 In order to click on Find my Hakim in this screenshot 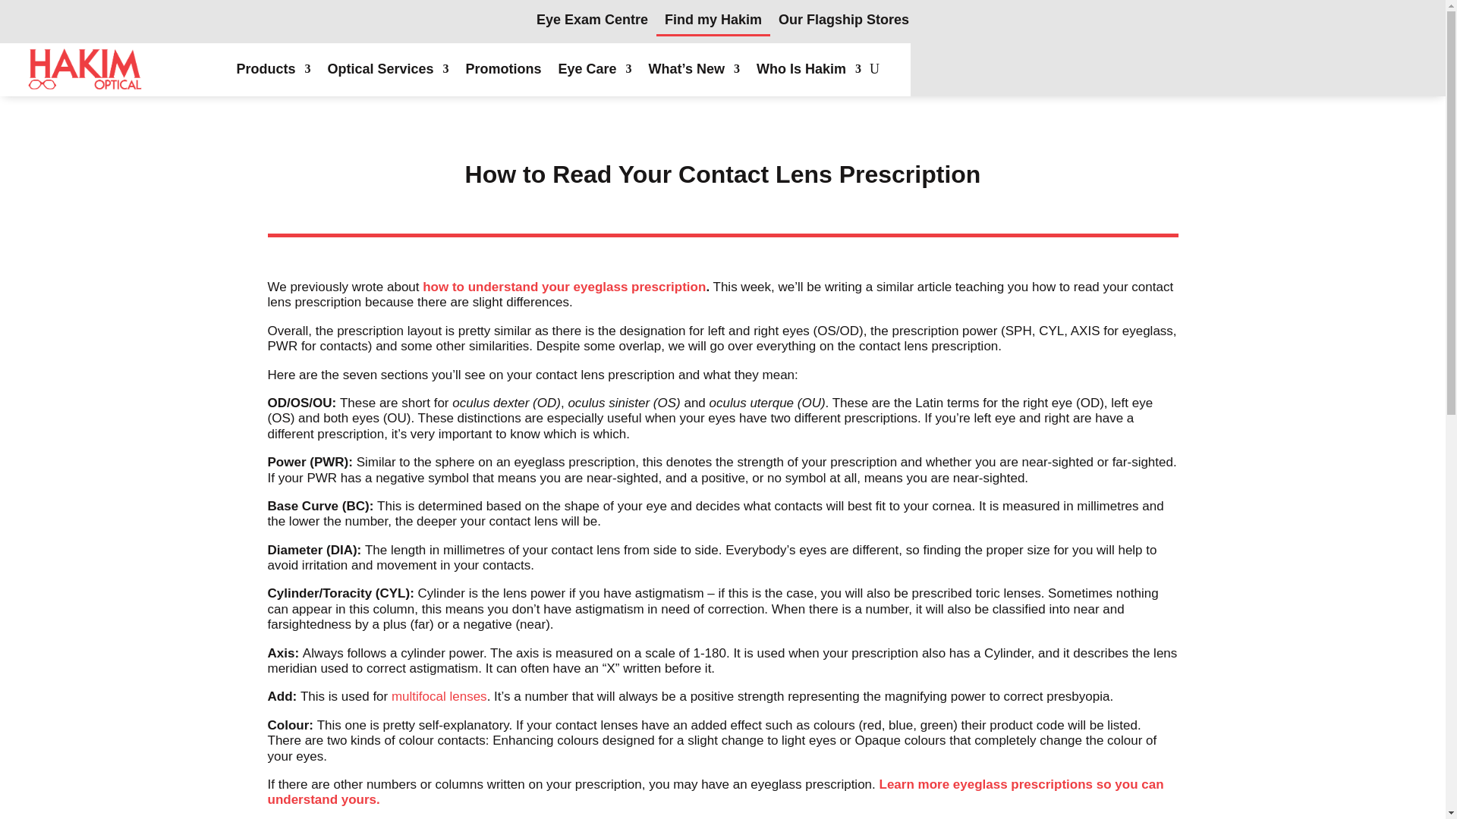, I will do `click(713, 24)`.